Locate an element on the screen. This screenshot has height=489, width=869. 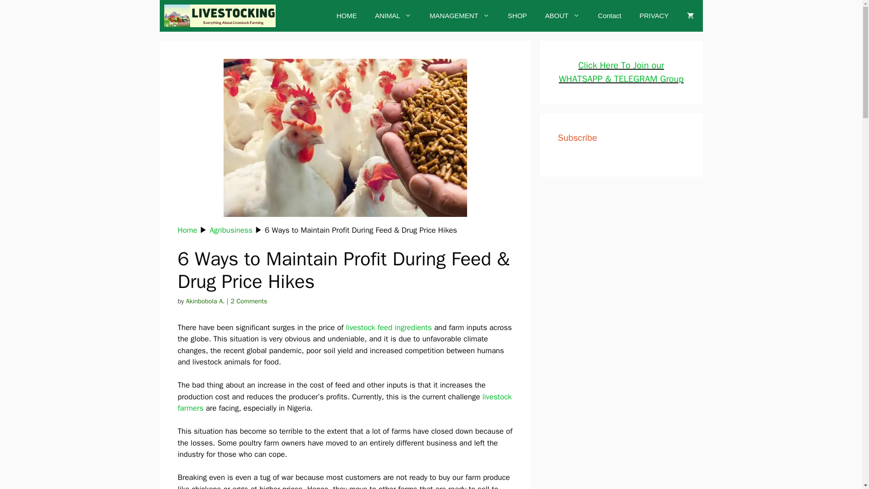
2 Comments is located at coordinates (248, 301).